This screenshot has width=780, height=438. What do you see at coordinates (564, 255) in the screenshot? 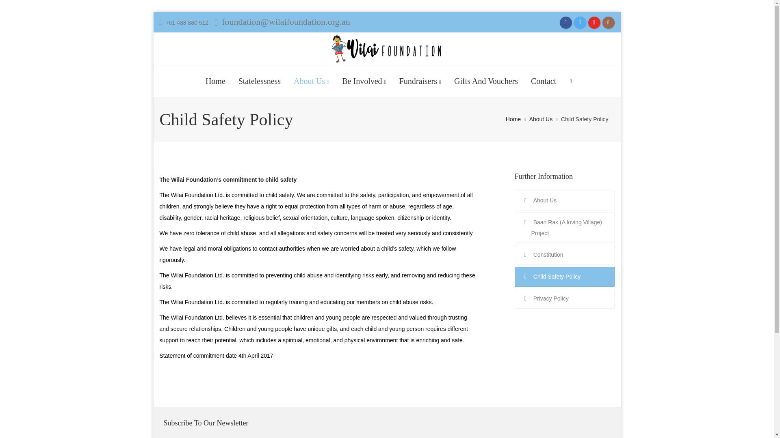
I see `Constitution` at bounding box center [564, 255].